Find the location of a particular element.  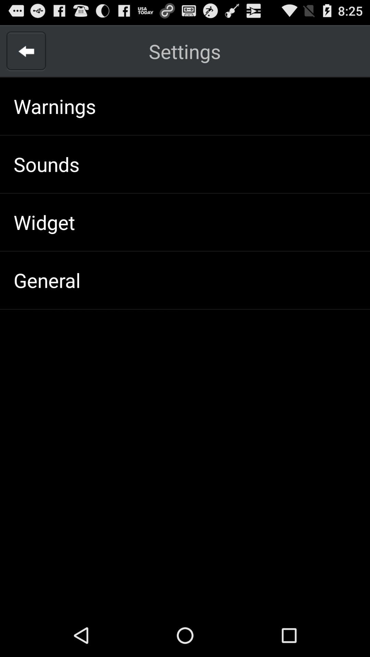

open the app above sounds app is located at coordinates (55, 106).